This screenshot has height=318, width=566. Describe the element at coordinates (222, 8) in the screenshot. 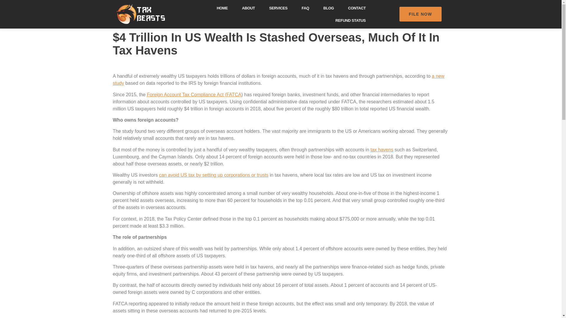

I see `HOME` at that location.